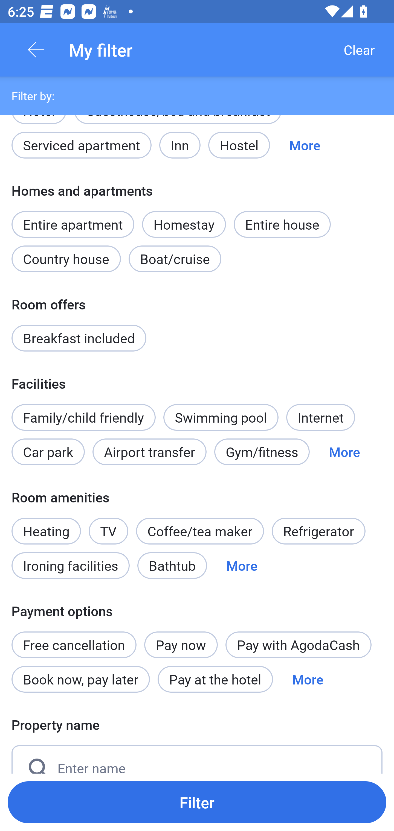  I want to click on Heating, so click(46, 525).